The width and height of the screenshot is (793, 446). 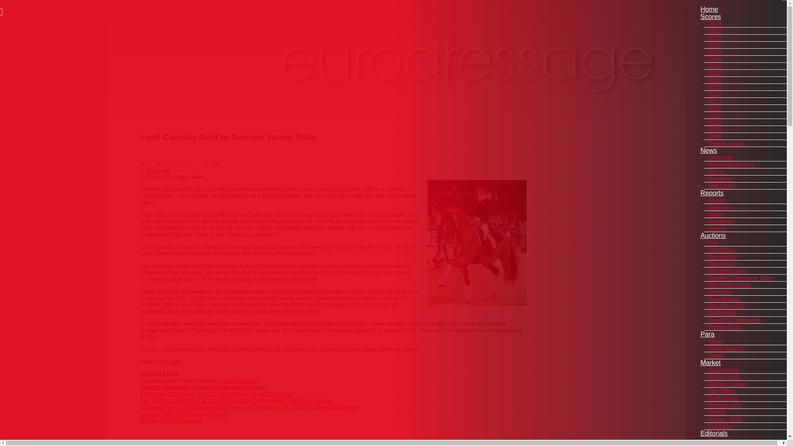 I want to click on Veterinary, so click(x=721, y=186).